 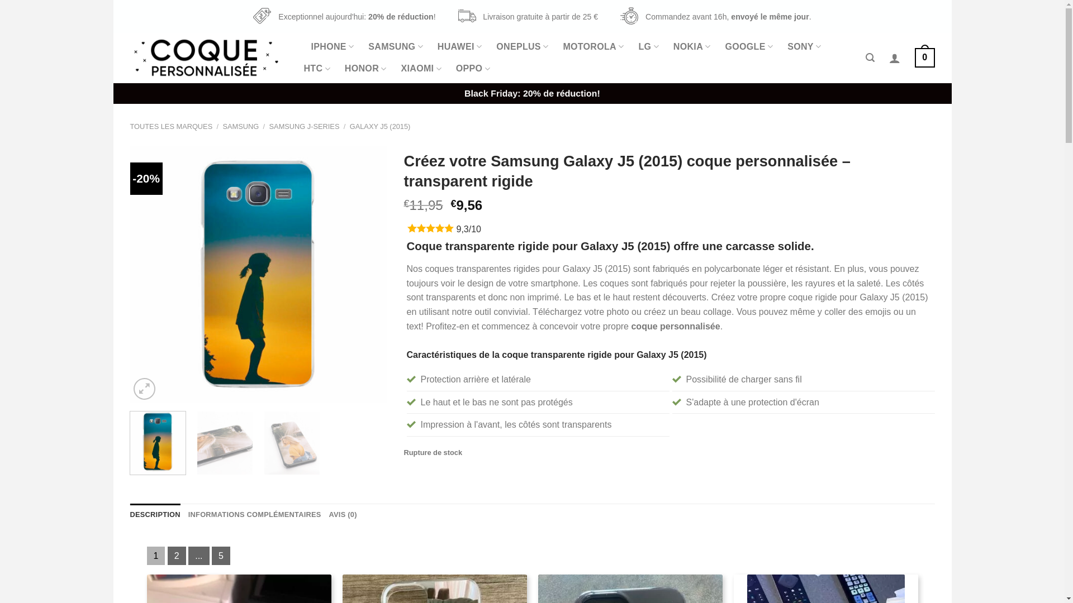 I want to click on SAMSUNG J-SERIES, so click(x=305, y=126).